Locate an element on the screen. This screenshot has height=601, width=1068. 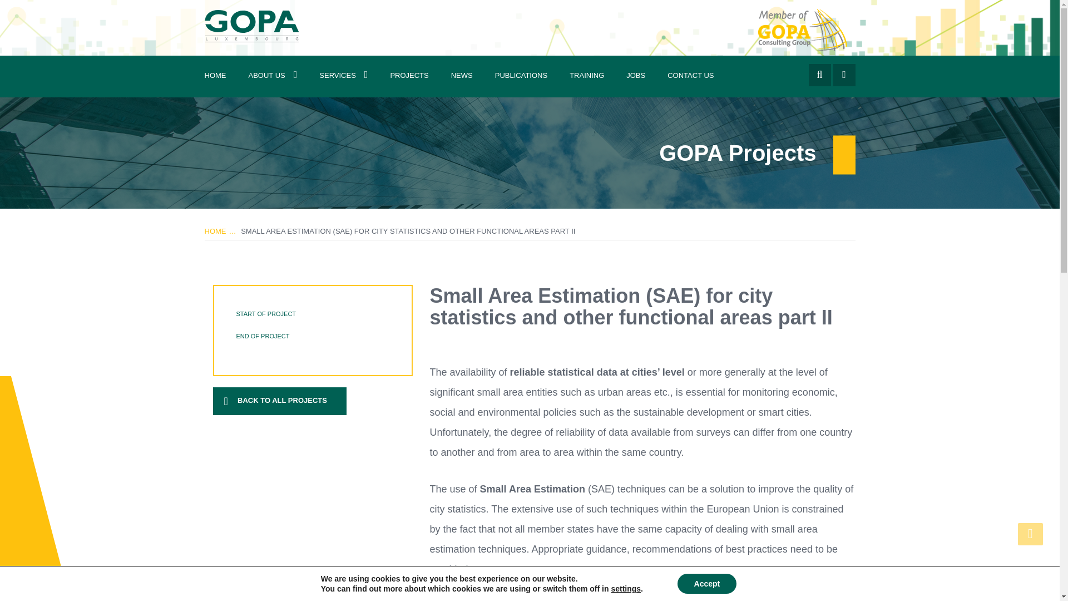
HOME is located at coordinates (216, 231).